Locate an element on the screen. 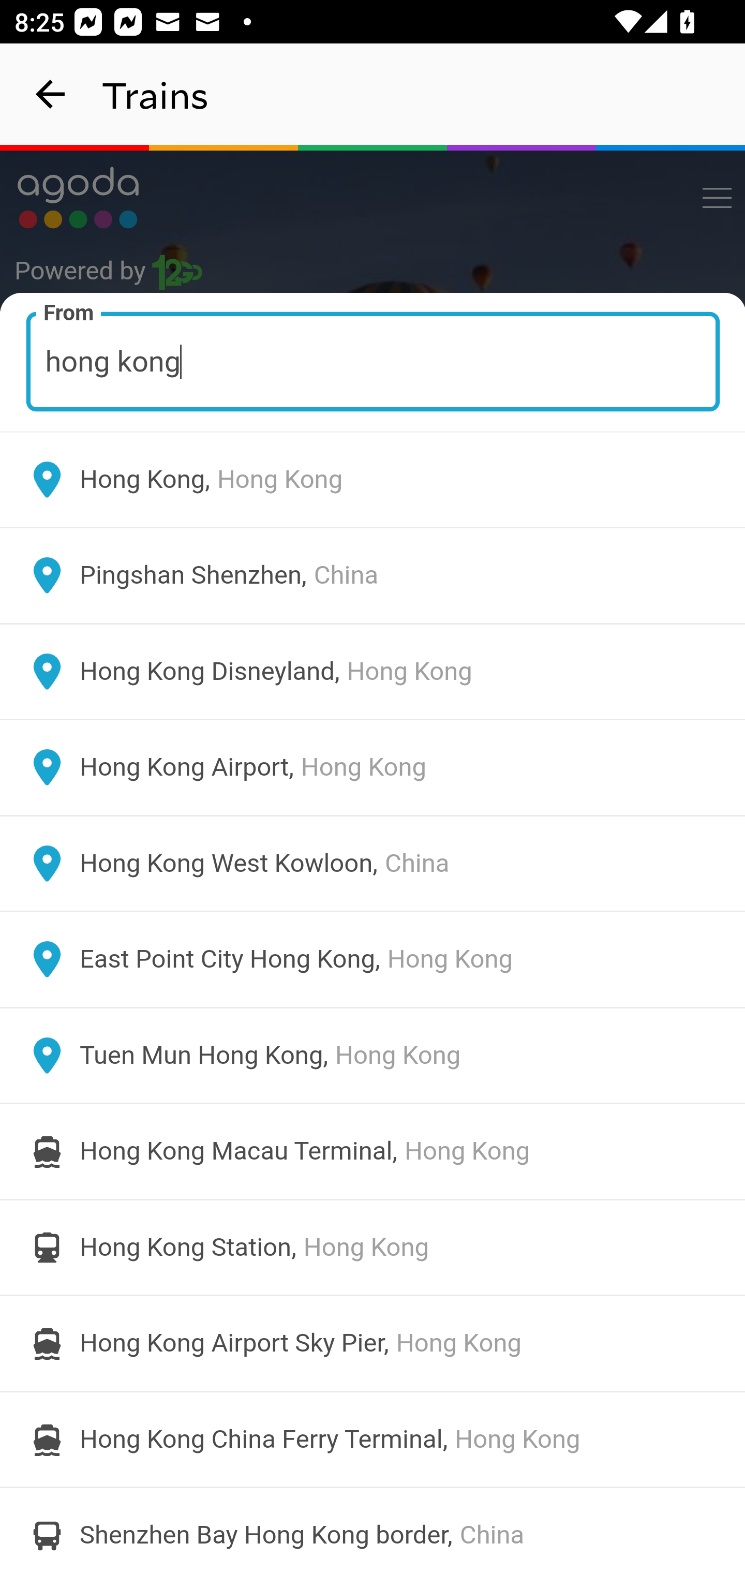  Hong Kong West Kowloon,China is located at coordinates (373, 863).